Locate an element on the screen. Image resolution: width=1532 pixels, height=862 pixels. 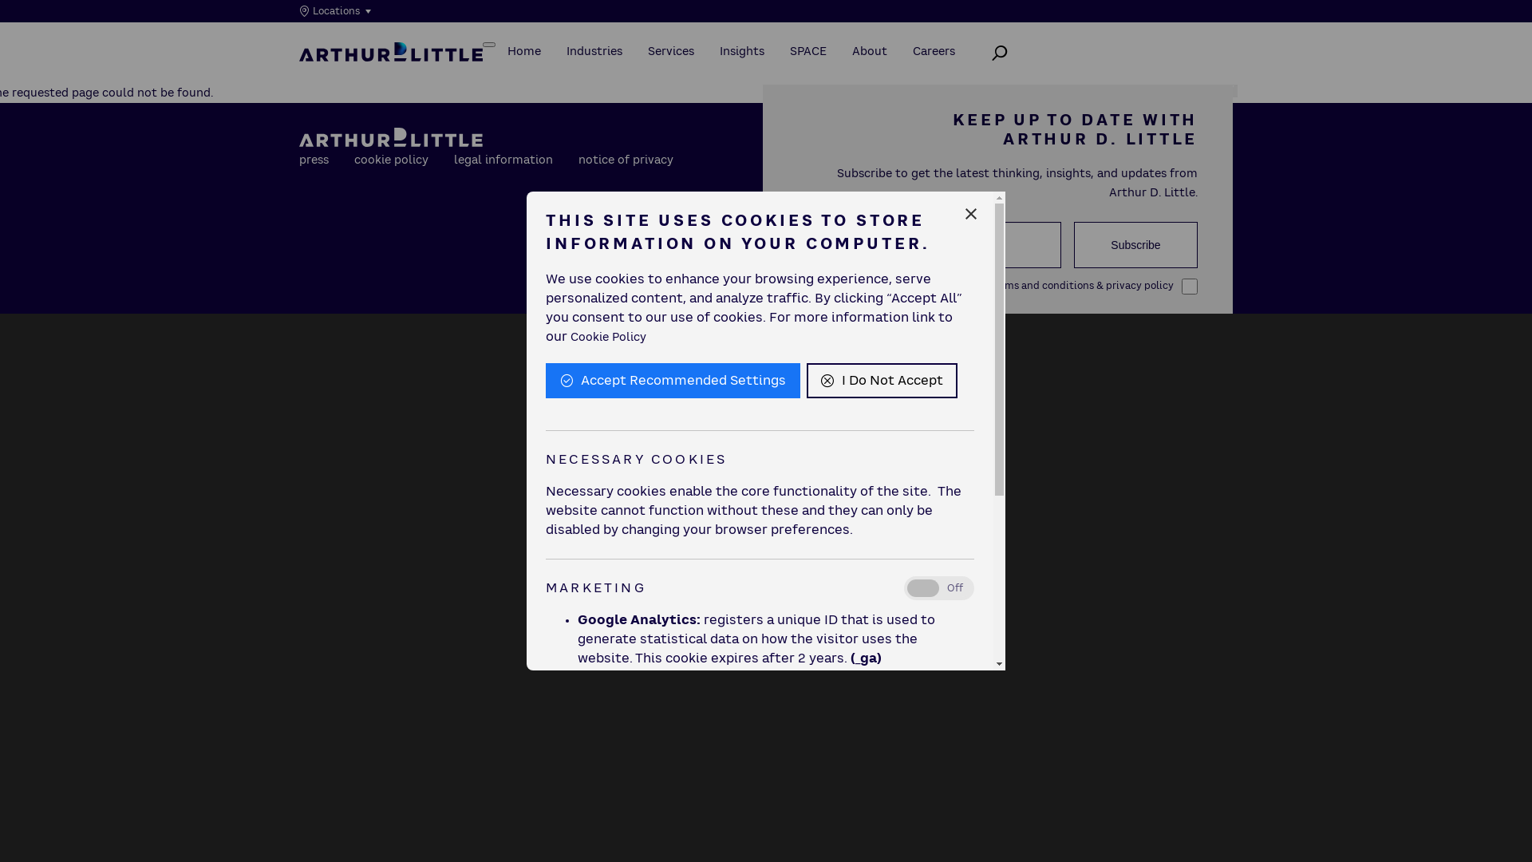
contact is located at coordinates (1003, 85).